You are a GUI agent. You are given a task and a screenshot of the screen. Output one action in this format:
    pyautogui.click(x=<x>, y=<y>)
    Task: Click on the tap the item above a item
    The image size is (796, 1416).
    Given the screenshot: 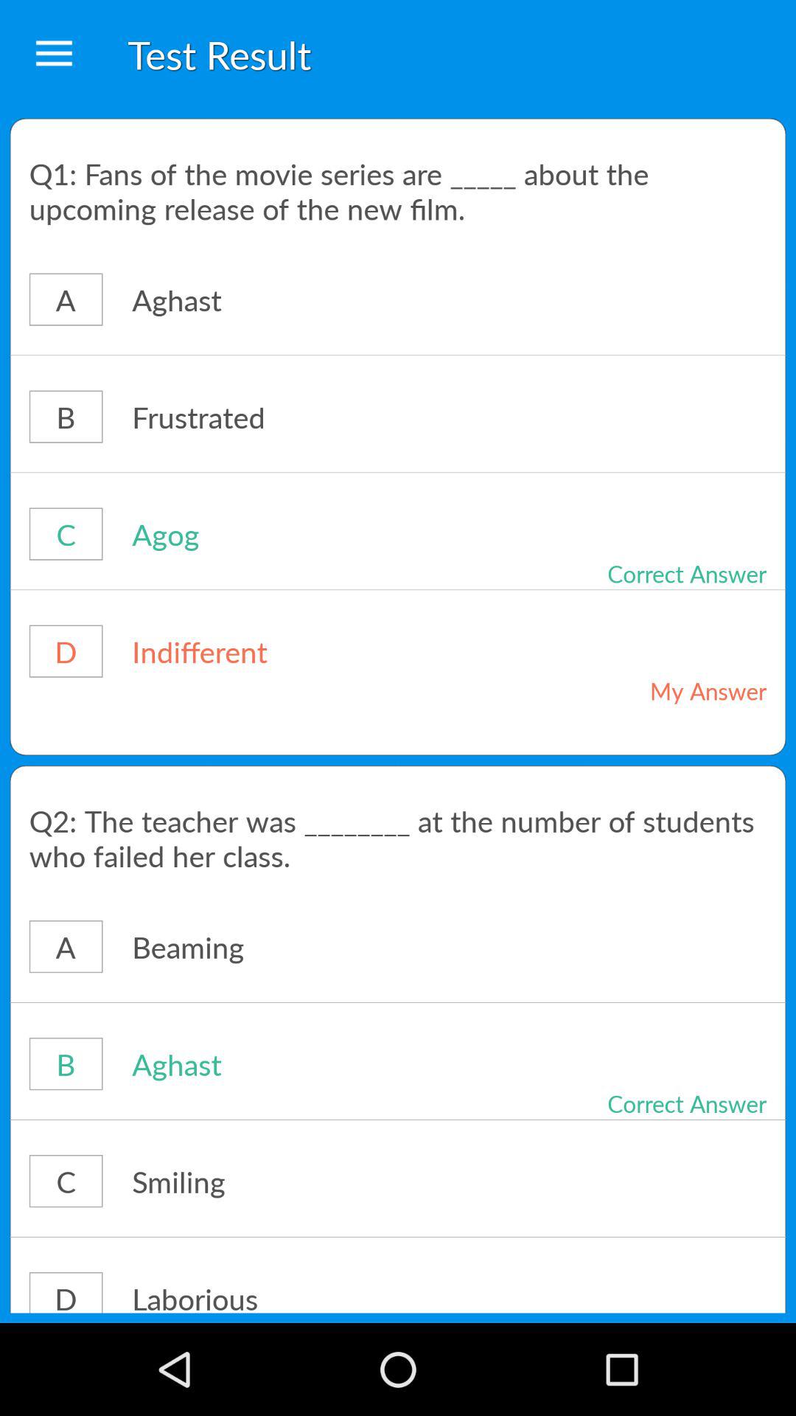 What is the action you would take?
    pyautogui.click(x=398, y=838)
    